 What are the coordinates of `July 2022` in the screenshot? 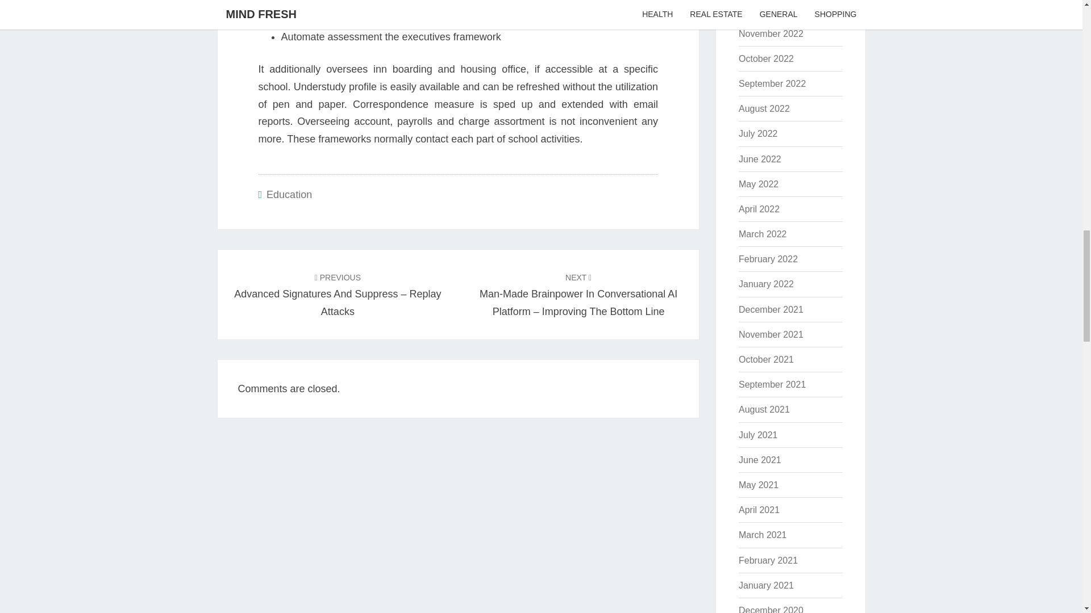 It's located at (758, 133).